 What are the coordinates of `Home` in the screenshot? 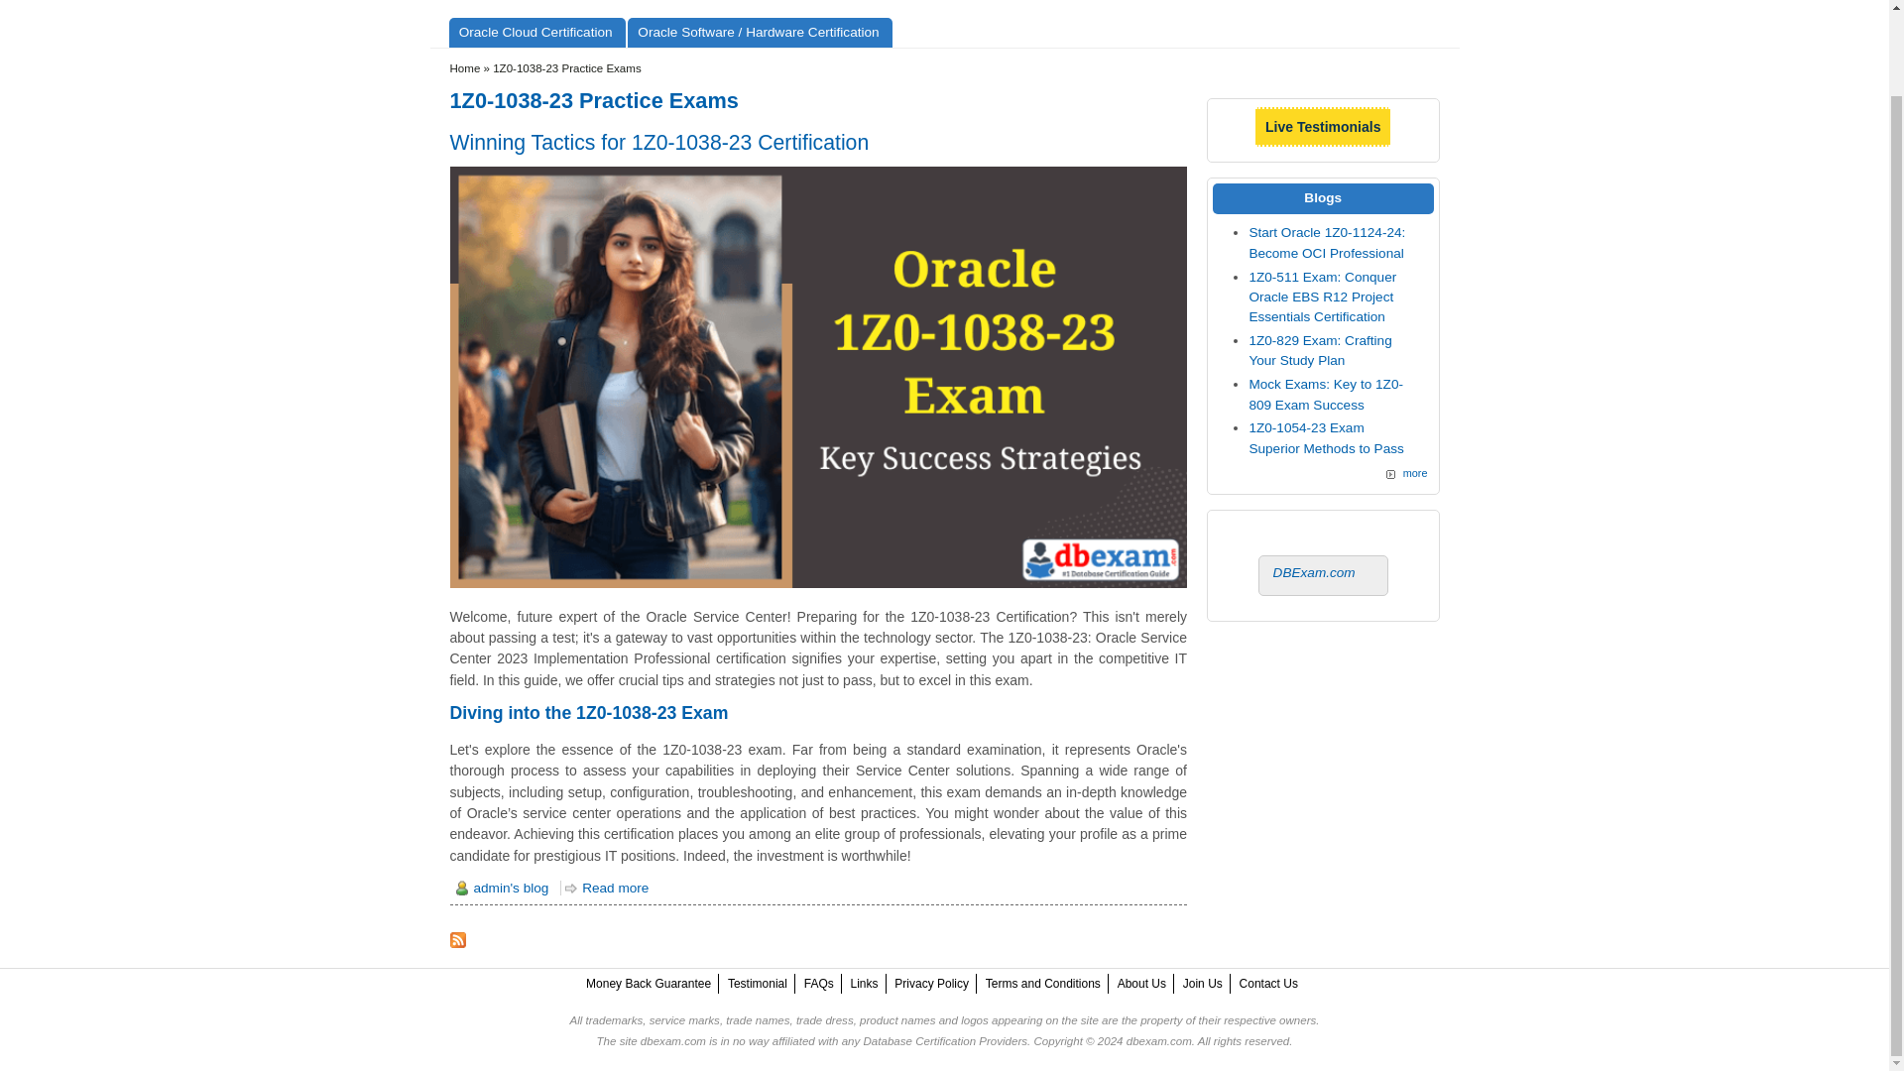 It's located at (465, 67).